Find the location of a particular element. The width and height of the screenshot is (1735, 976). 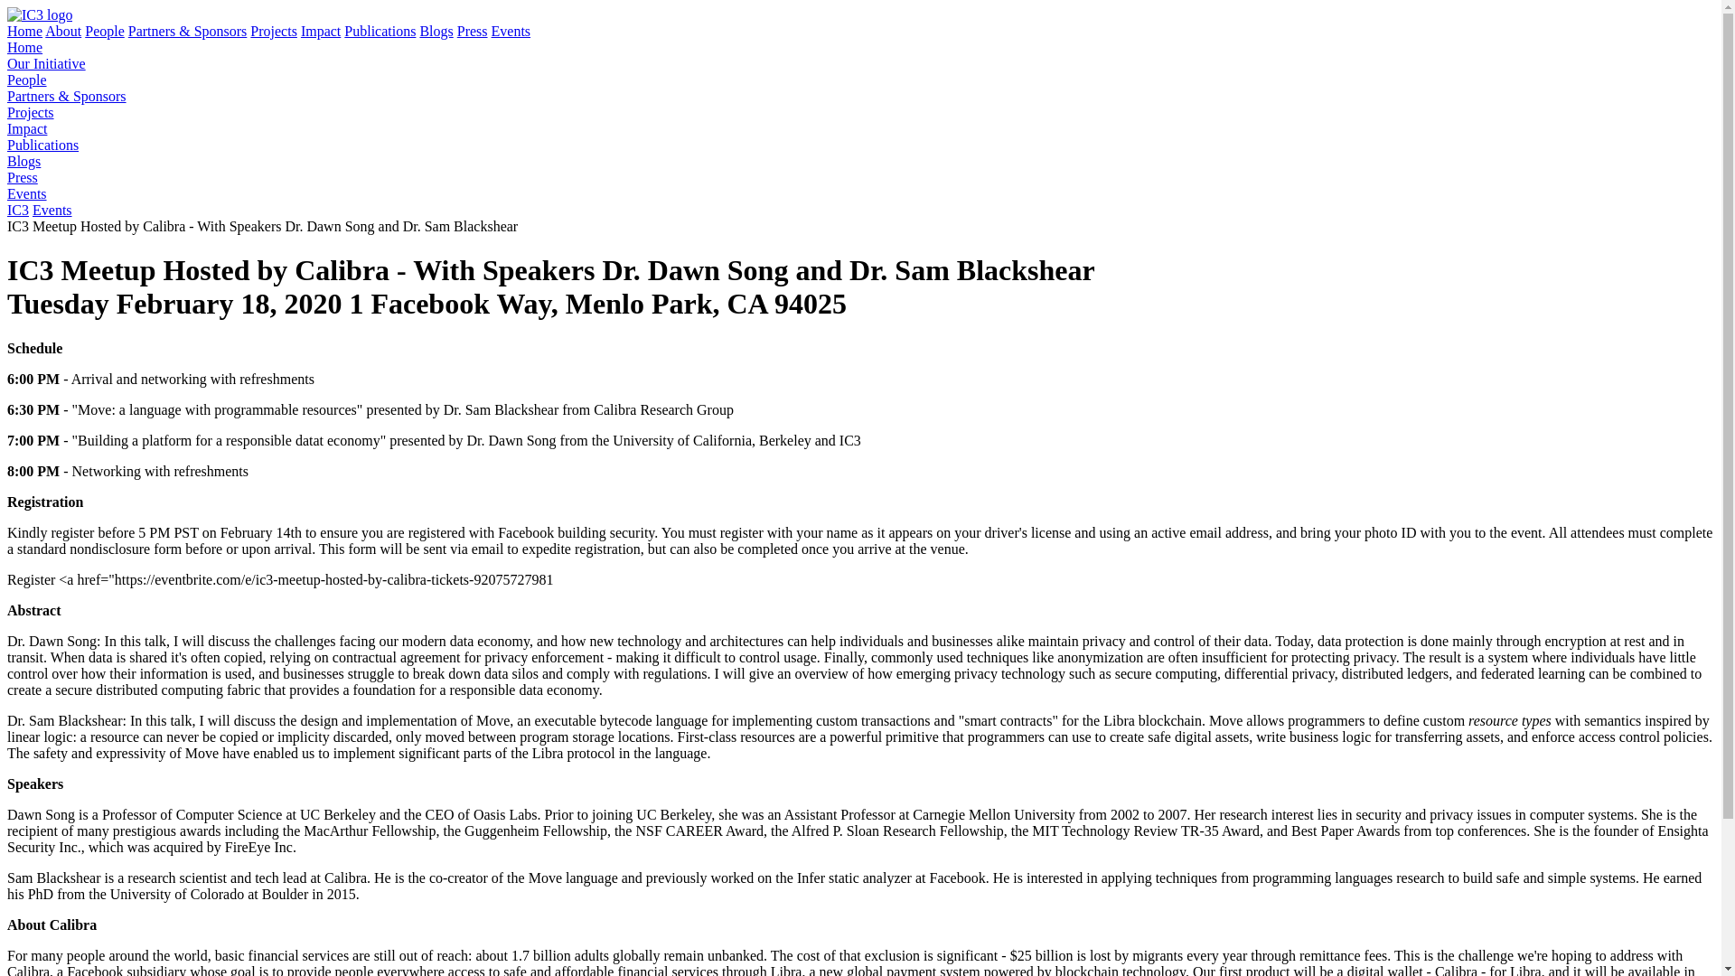

Publications is located at coordinates (380, 31).